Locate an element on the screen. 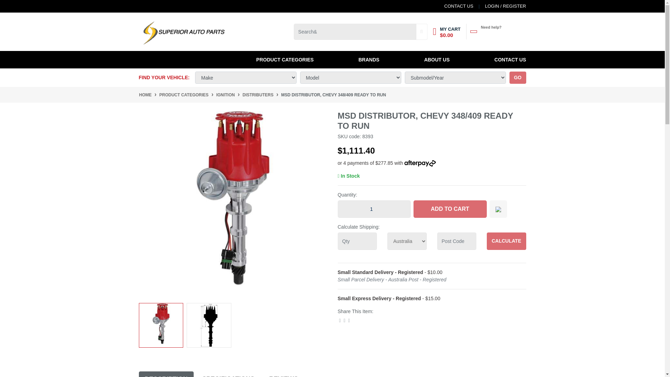  Add To Wishlist is located at coordinates (498, 209).